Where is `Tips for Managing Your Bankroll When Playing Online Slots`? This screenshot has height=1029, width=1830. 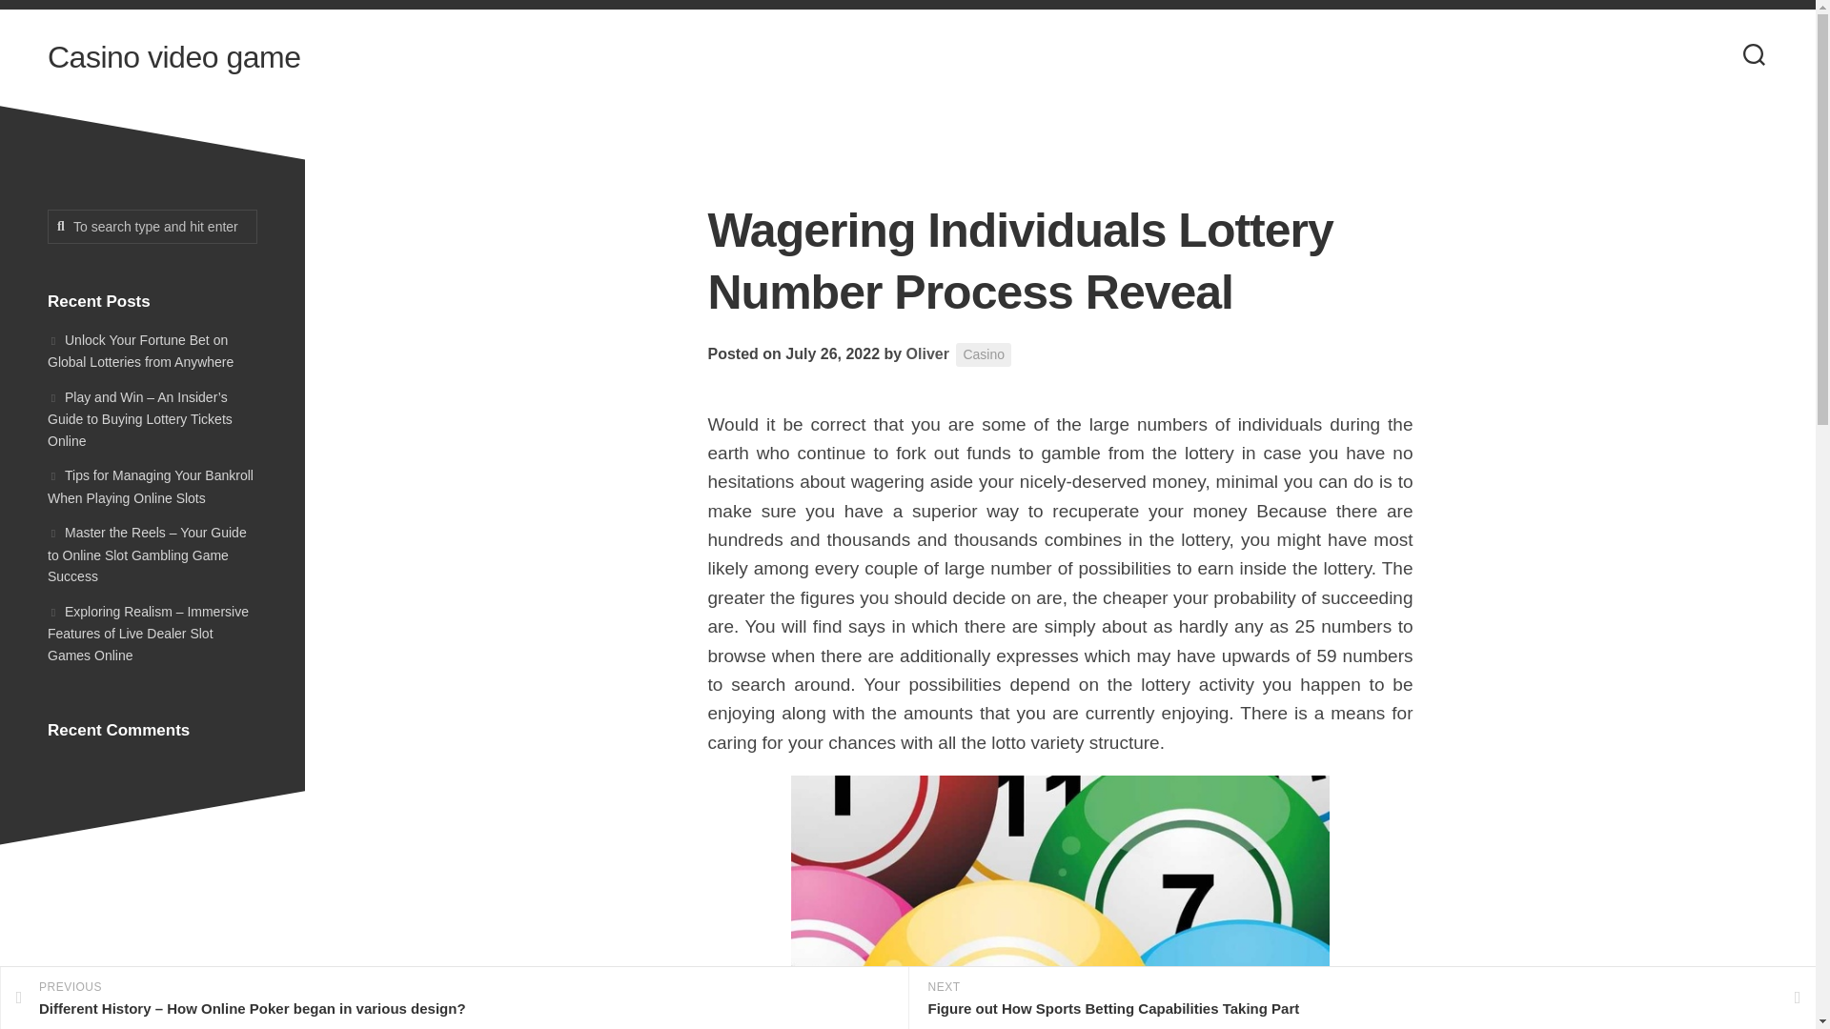
Tips for Managing Your Bankroll When Playing Online Slots is located at coordinates (151, 487).